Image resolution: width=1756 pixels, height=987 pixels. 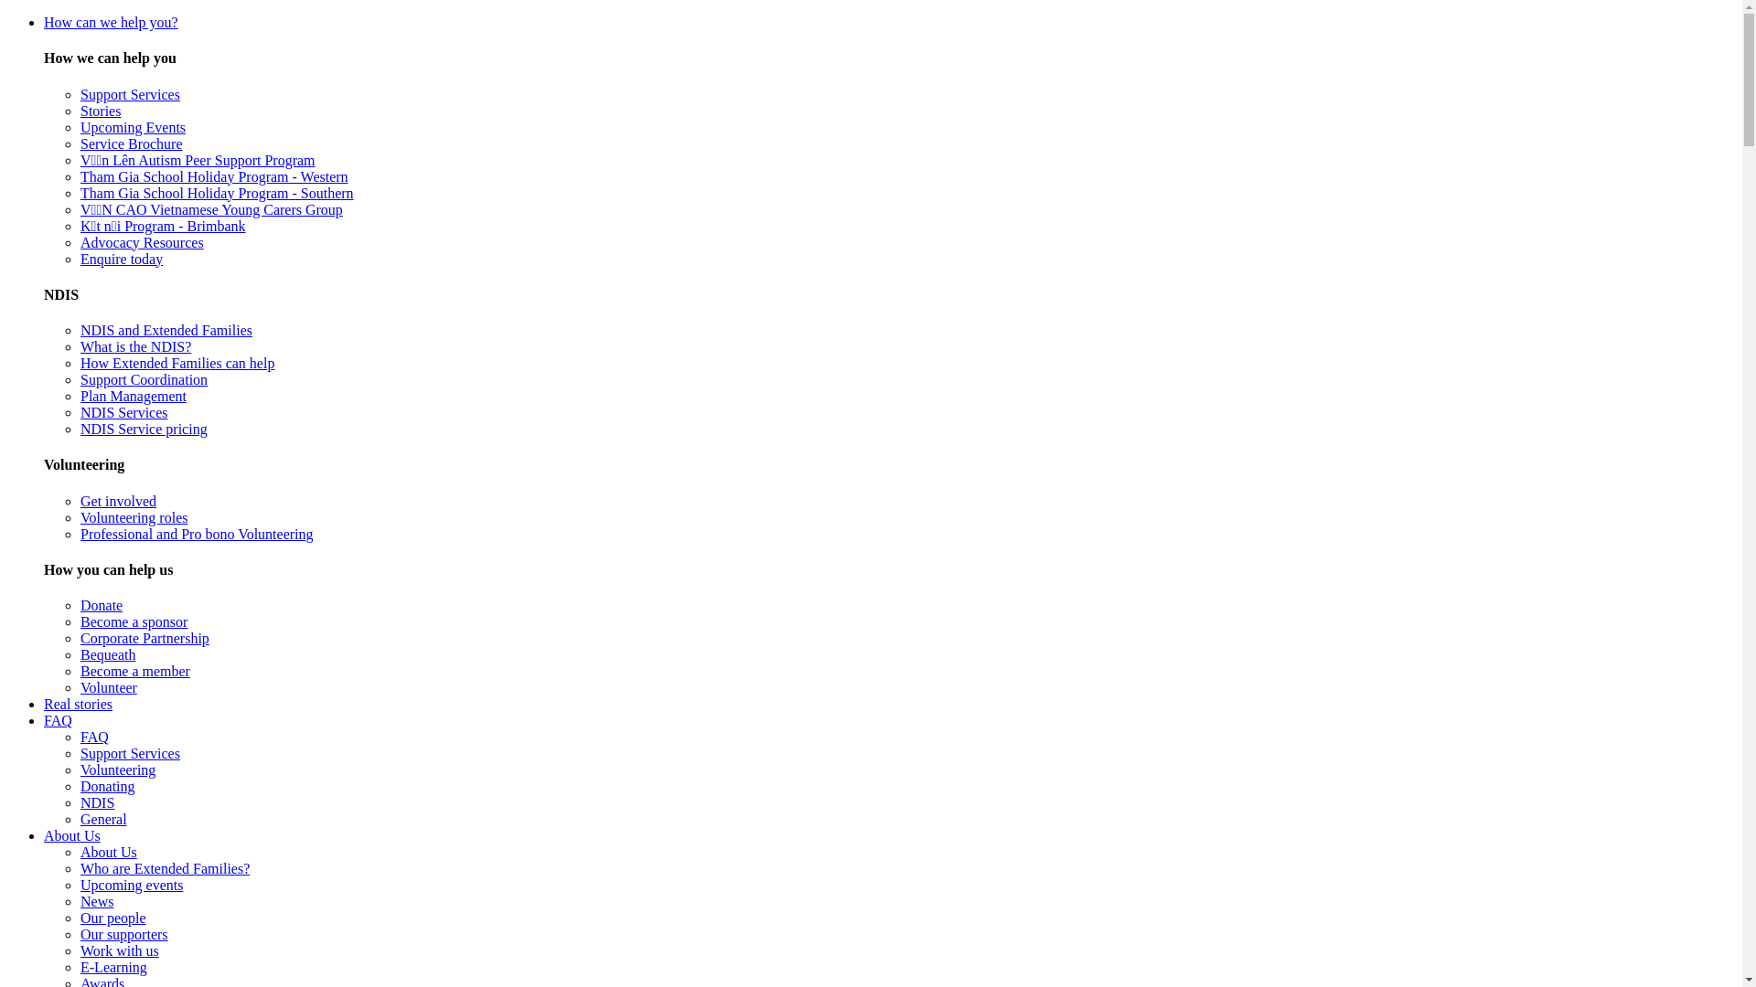 What do you see at coordinates (130, 95) in the screenshot?
I see `Support Services` at bounding box center [130, 95].